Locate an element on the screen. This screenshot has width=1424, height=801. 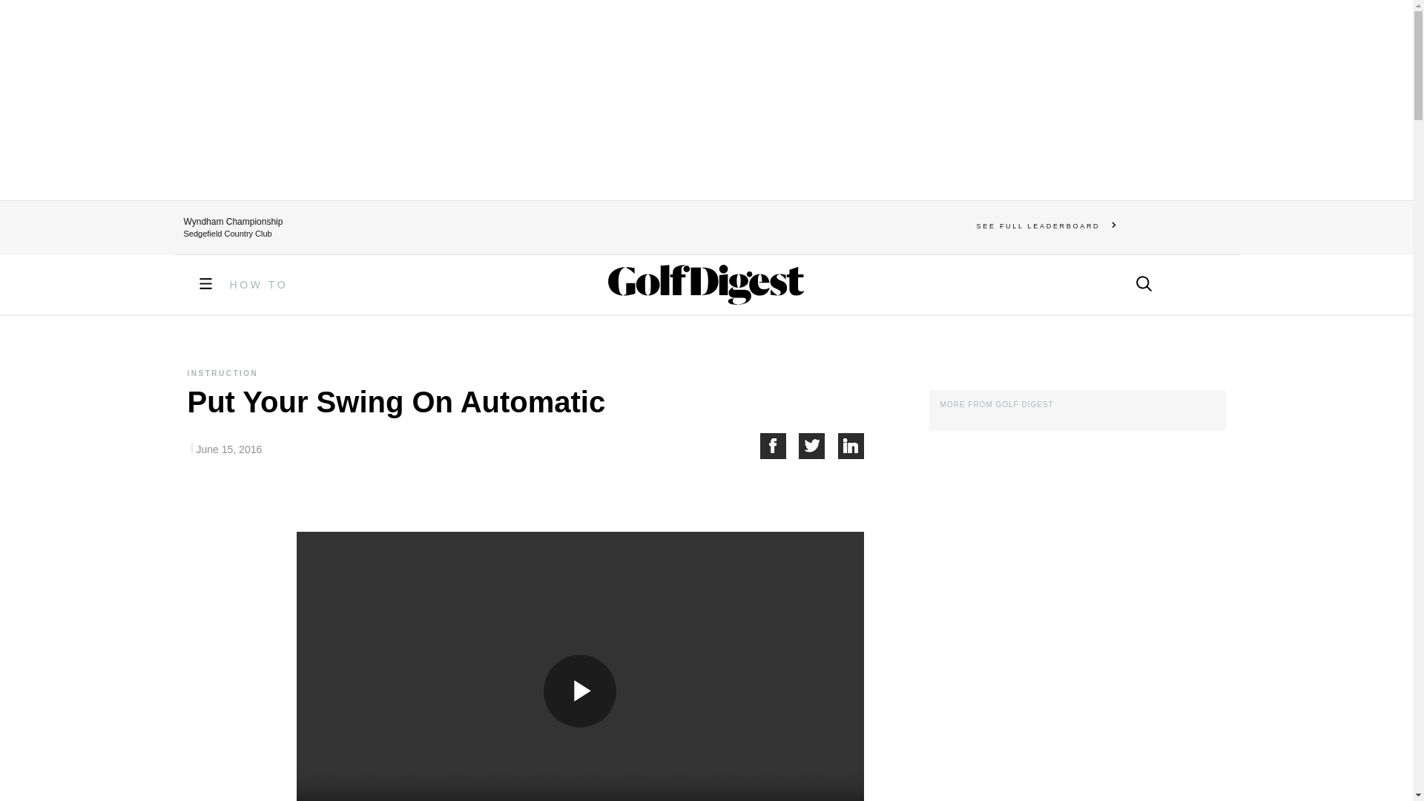
Share on Facebook is located at coordinates (779, 446).